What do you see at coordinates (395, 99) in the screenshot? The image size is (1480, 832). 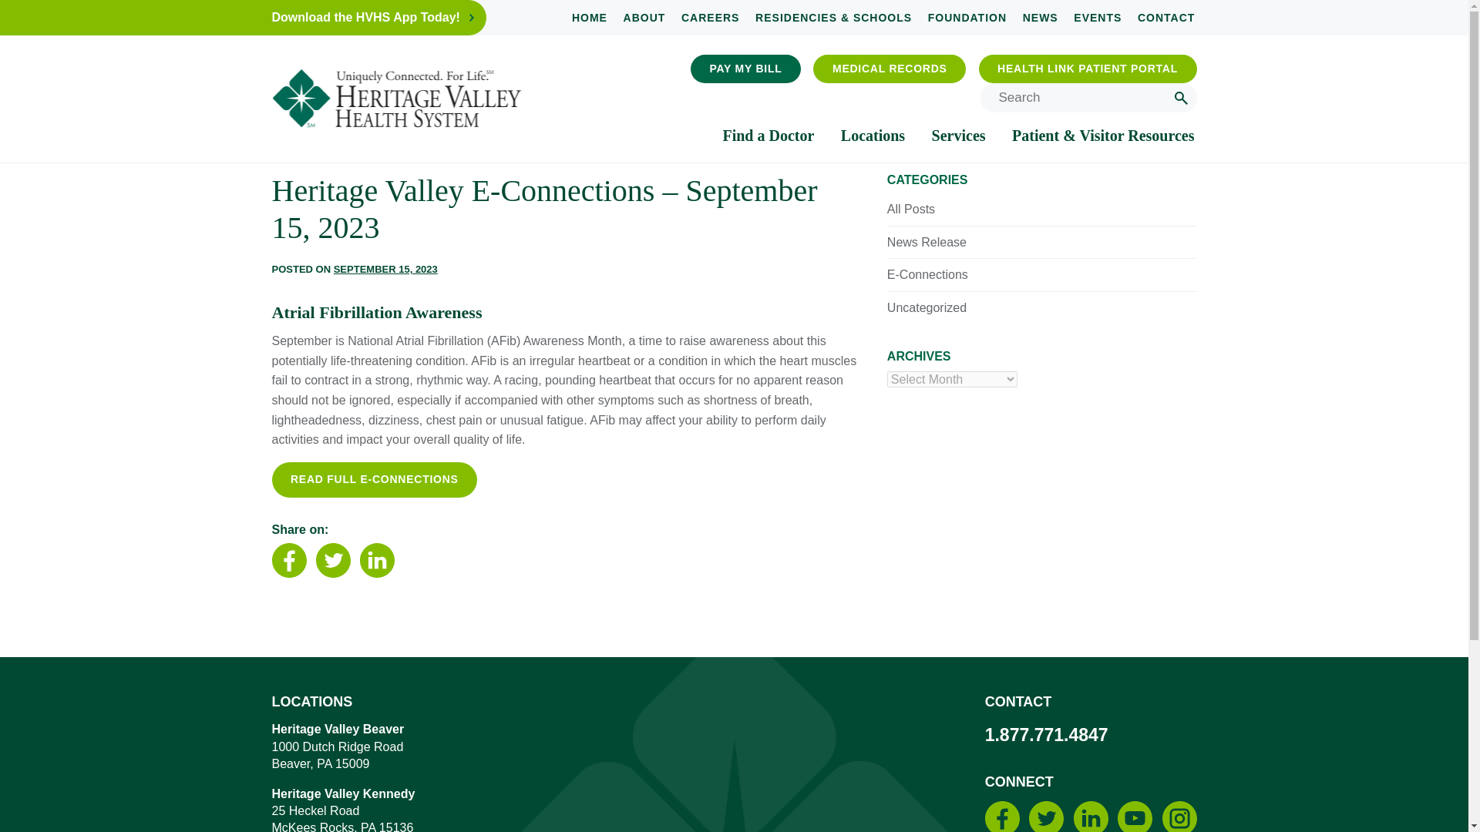 I see `Heritage Valley Health System` at bounding box center [395, 99].